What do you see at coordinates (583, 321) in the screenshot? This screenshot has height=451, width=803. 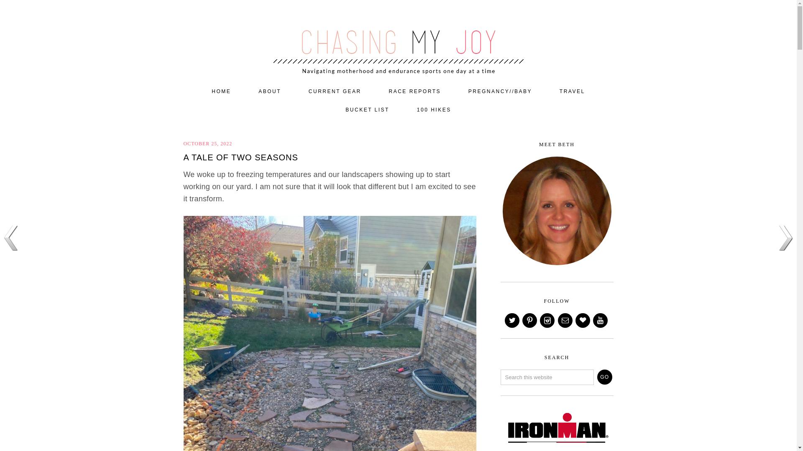 I see `Bloglovin` at bounding box center [583, 321].